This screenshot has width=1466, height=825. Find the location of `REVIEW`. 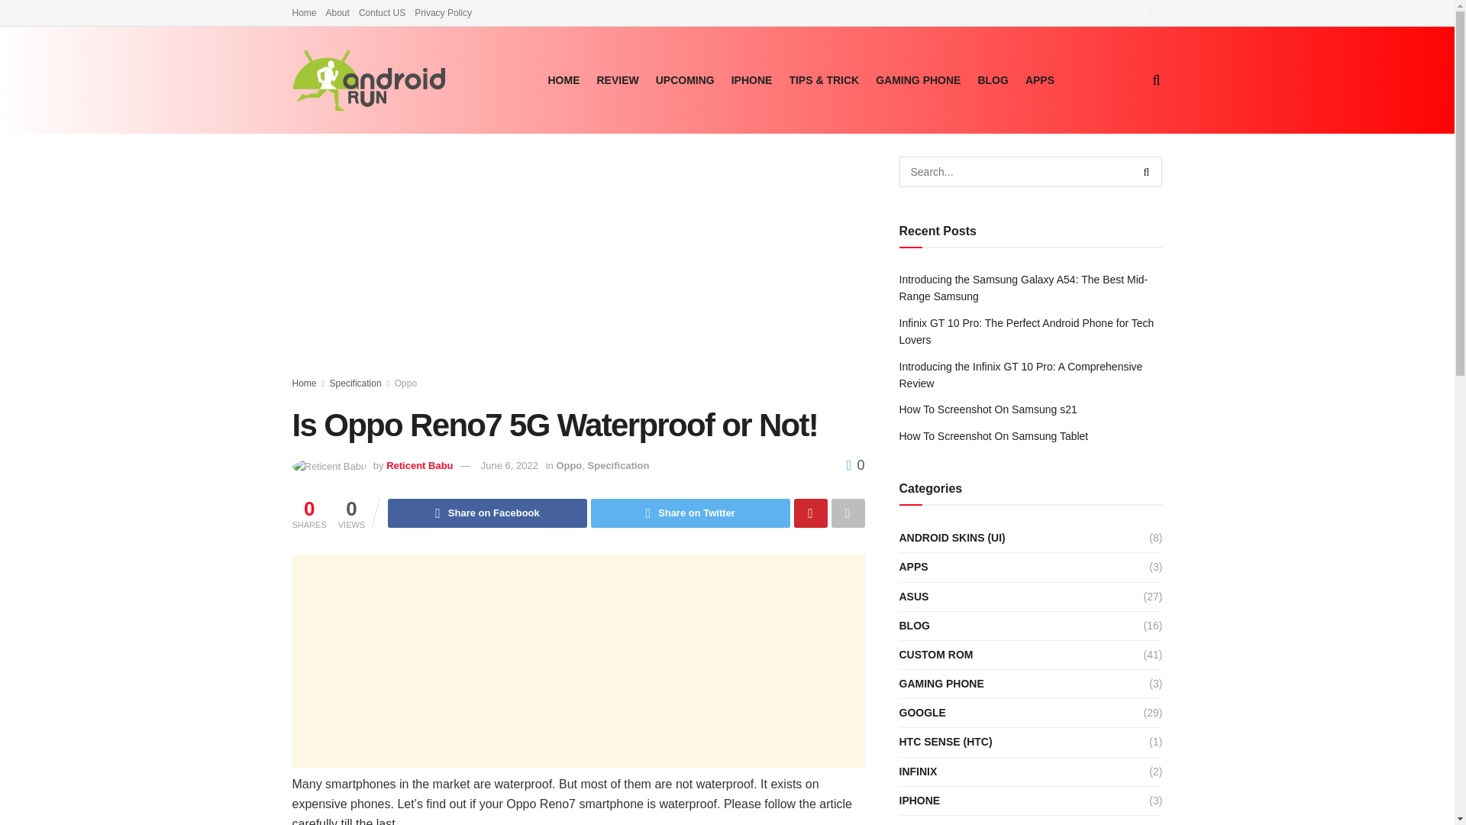

REVIEW is located at coordinates (618, 79).